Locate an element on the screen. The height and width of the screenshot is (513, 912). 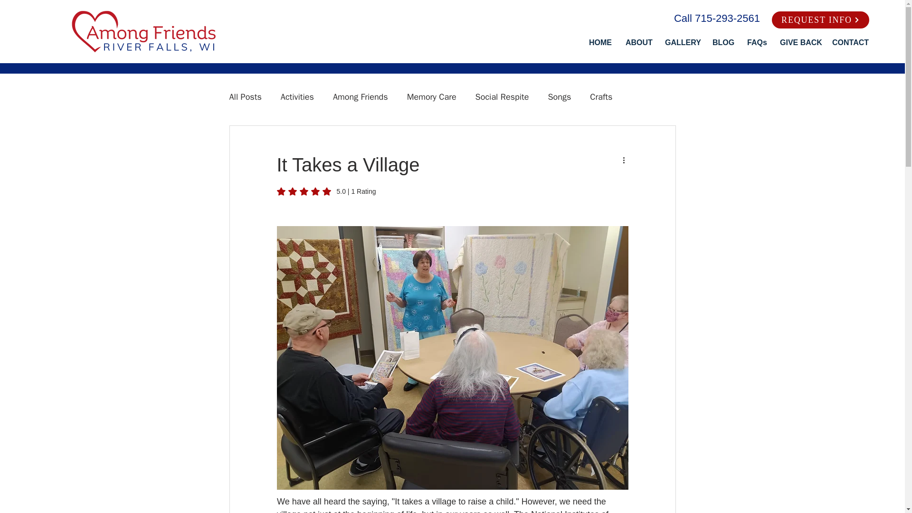
715-293-2561 is located at coordinates (727, 18).